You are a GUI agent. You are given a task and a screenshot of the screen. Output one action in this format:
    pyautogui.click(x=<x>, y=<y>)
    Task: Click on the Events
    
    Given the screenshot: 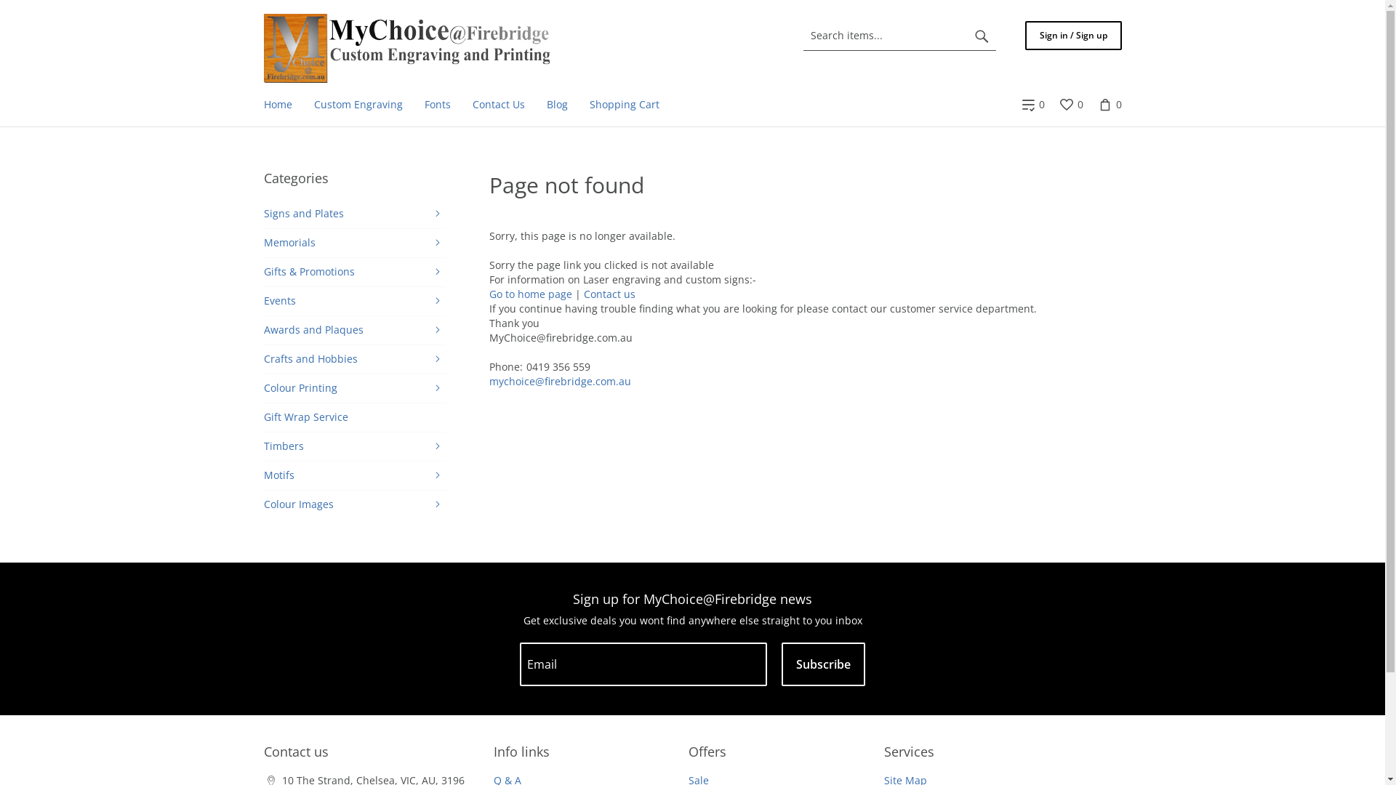 What is the action you would take?
    pyautogui.click(x=354, y=301)
    